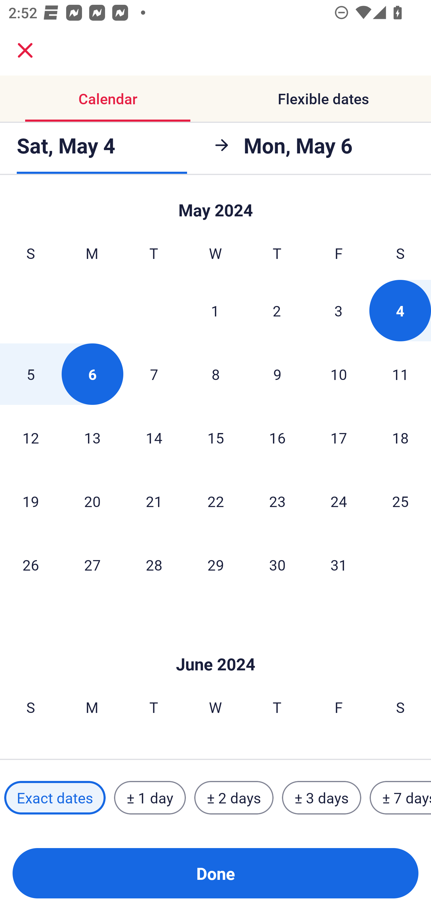 The width and height of the screenshot is (431, 911). I want to click on ± 2 days, so click(234, 797).